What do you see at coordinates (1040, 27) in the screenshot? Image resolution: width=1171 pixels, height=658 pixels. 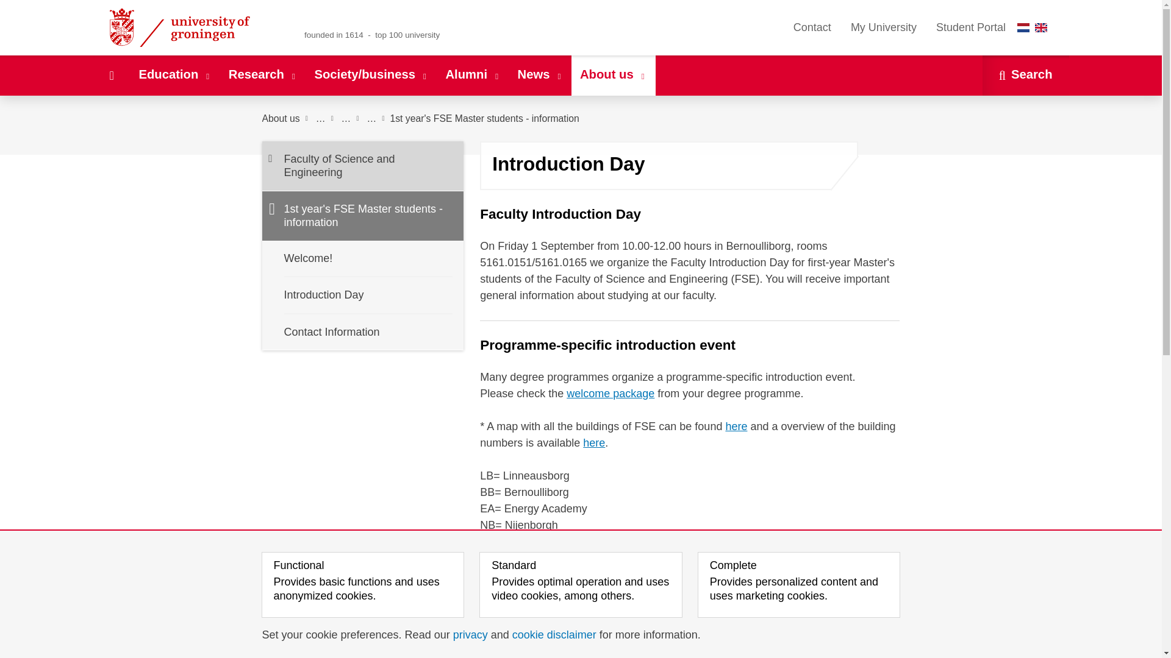 I see `English` at bounding box center [1040, 27].